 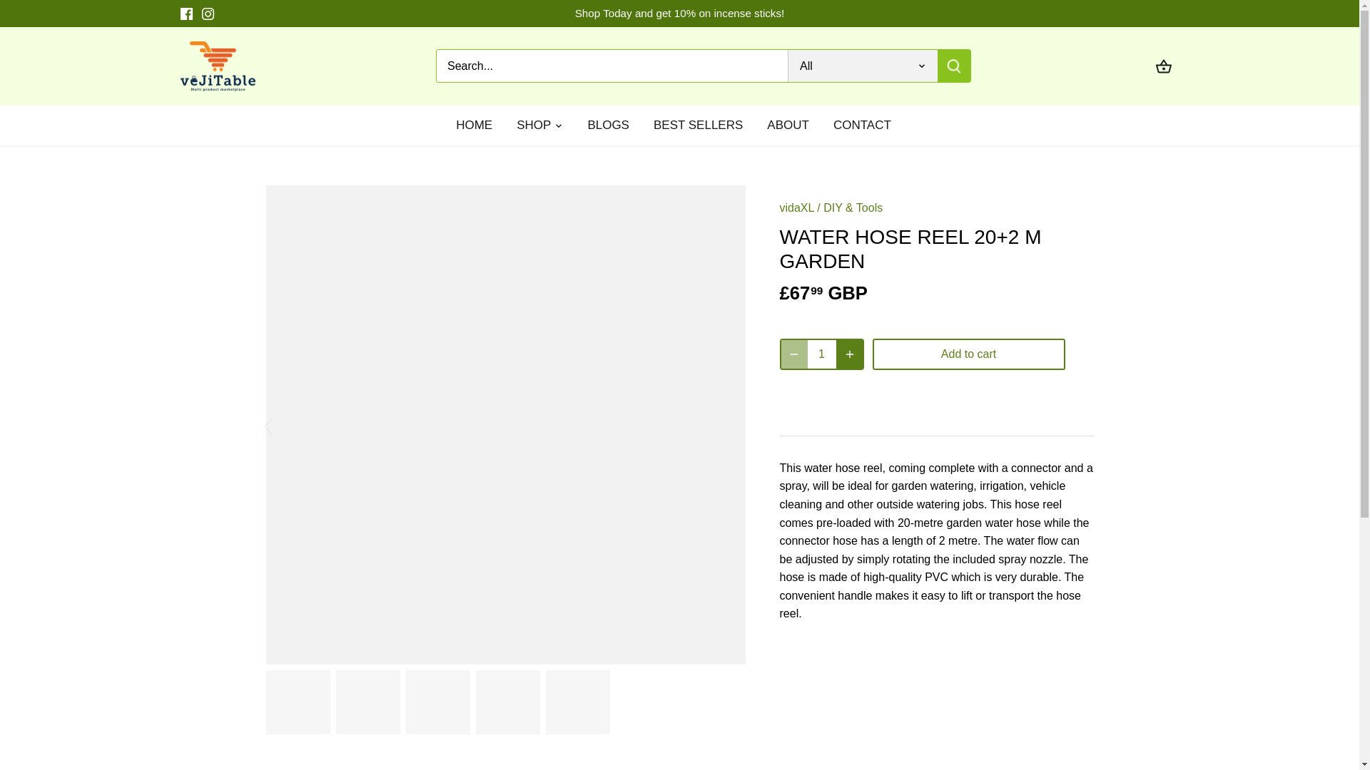 What do you see at coordinates (1163, 66) in the screenshot?
I see `Go to cart` at bounding box center [1163, 66].